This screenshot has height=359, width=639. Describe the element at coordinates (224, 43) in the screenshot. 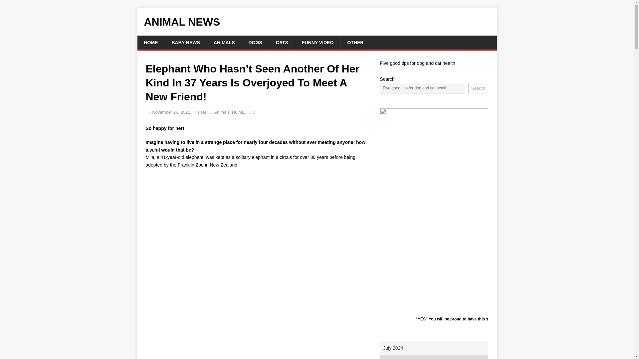

I see `ANIMALS` at that location.